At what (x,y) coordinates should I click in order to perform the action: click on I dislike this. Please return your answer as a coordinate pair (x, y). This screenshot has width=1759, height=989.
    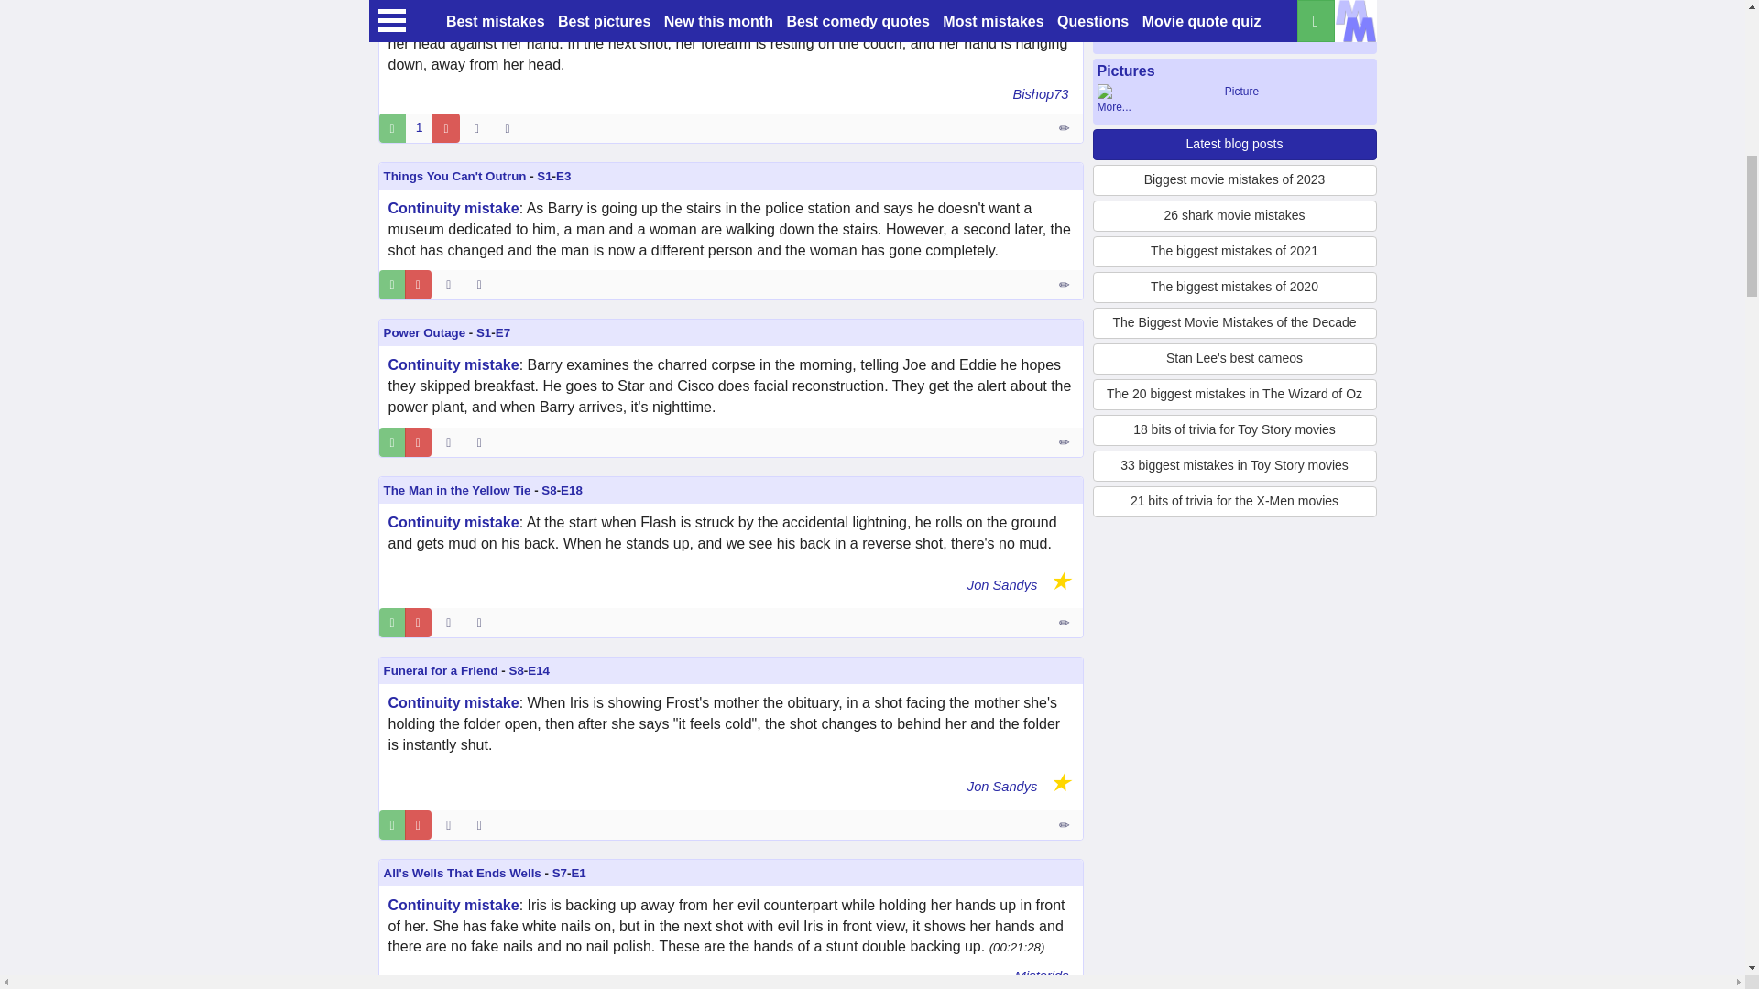
    Looking at the image, I should click on (418, 284).